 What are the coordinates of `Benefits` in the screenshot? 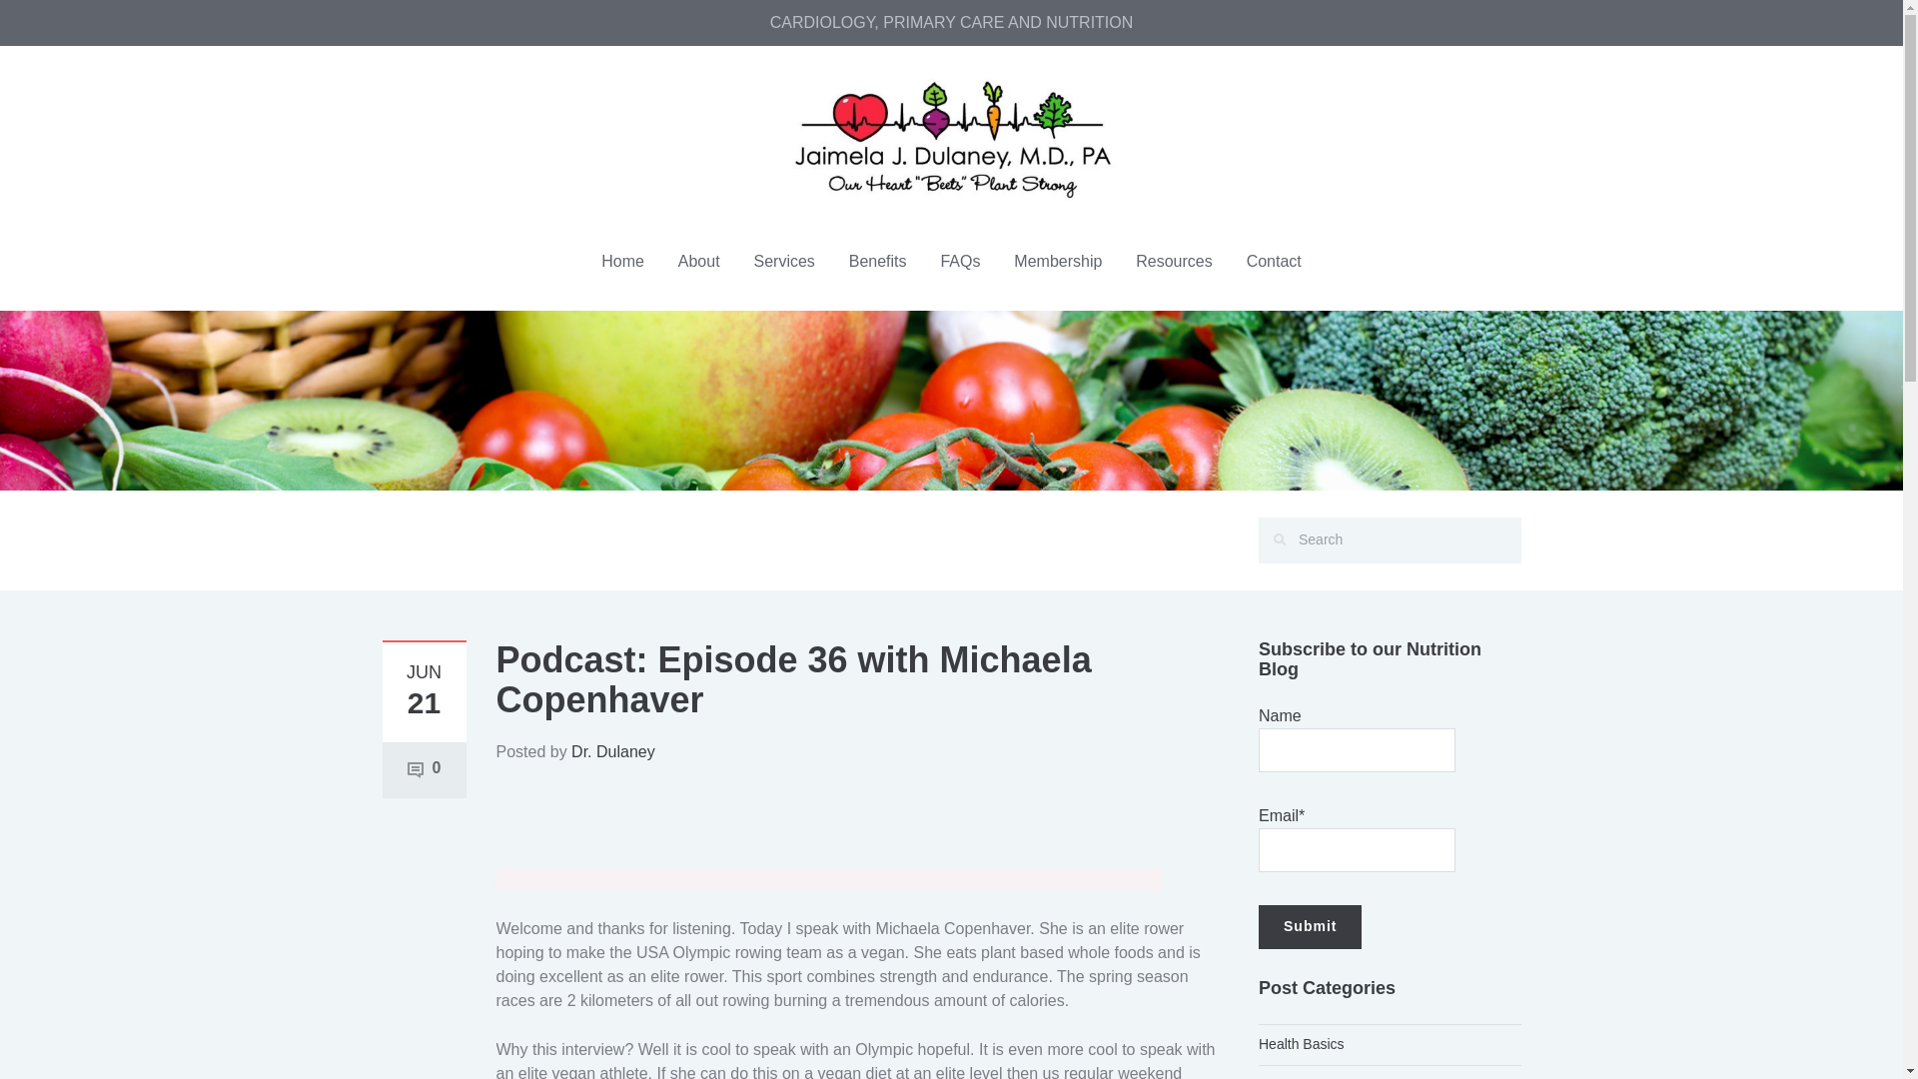 It's located at (878, 260).